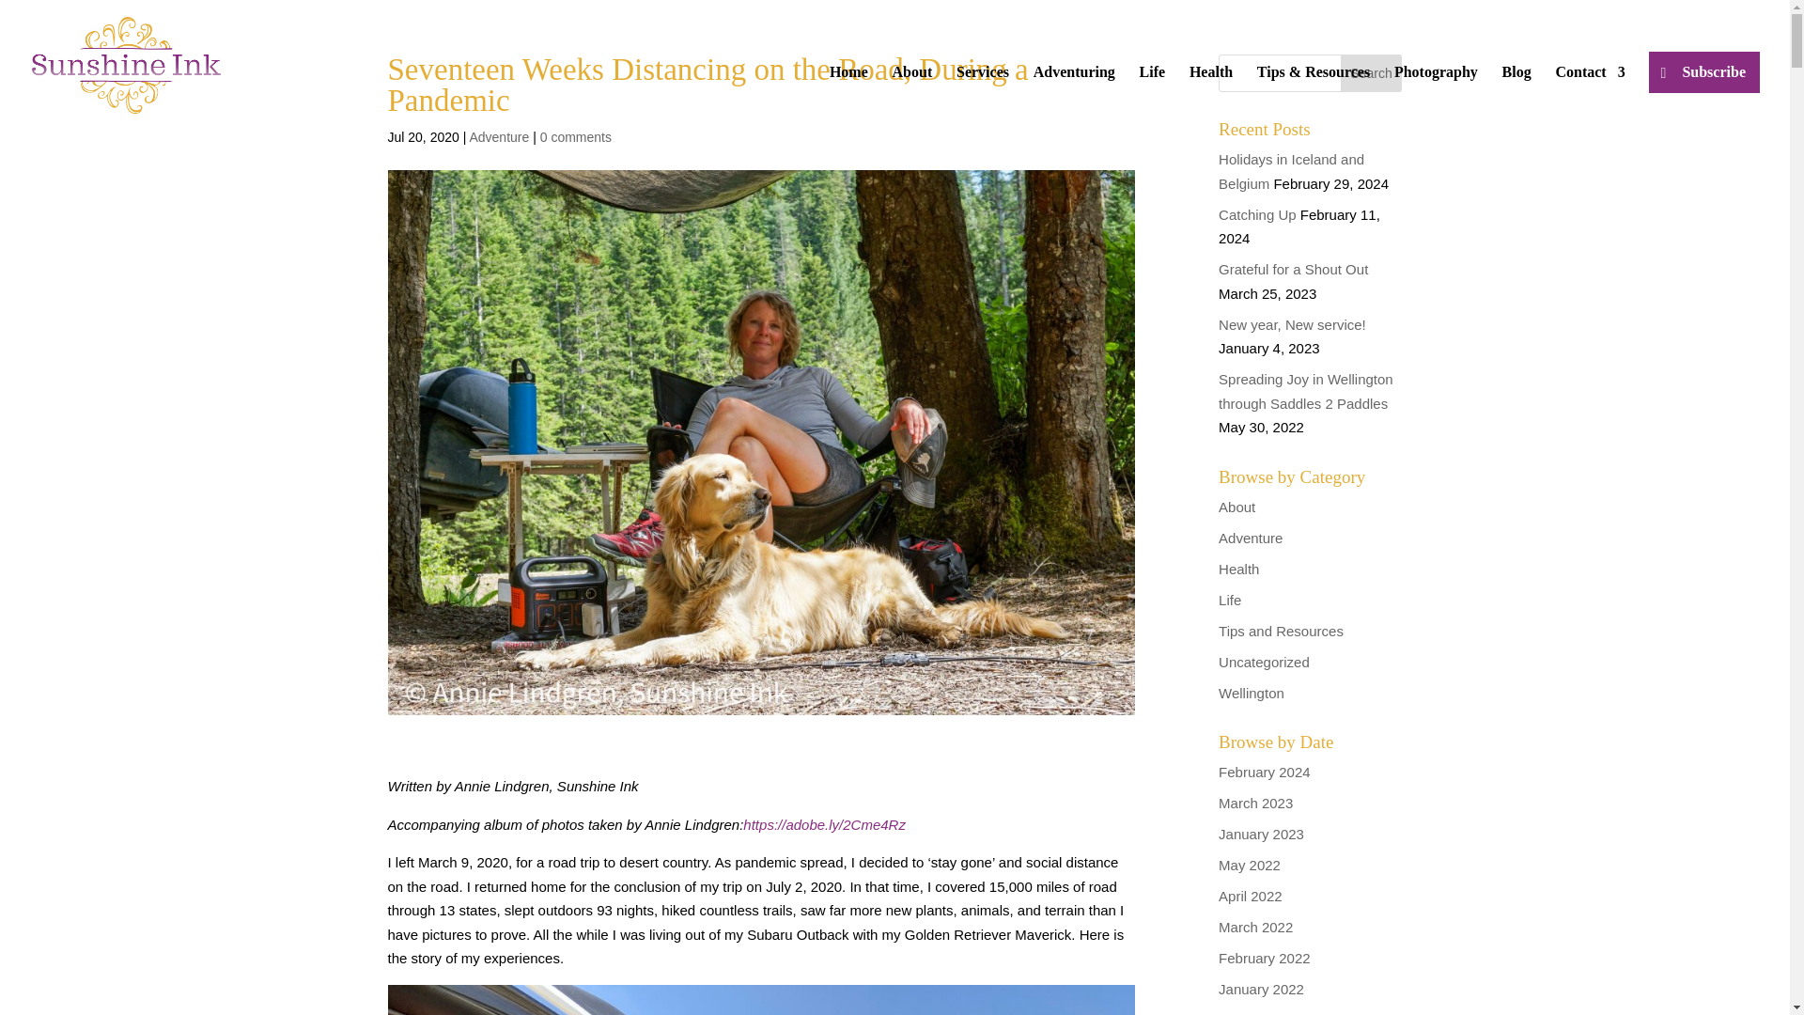  I want to click on About, so click(1236, 506).